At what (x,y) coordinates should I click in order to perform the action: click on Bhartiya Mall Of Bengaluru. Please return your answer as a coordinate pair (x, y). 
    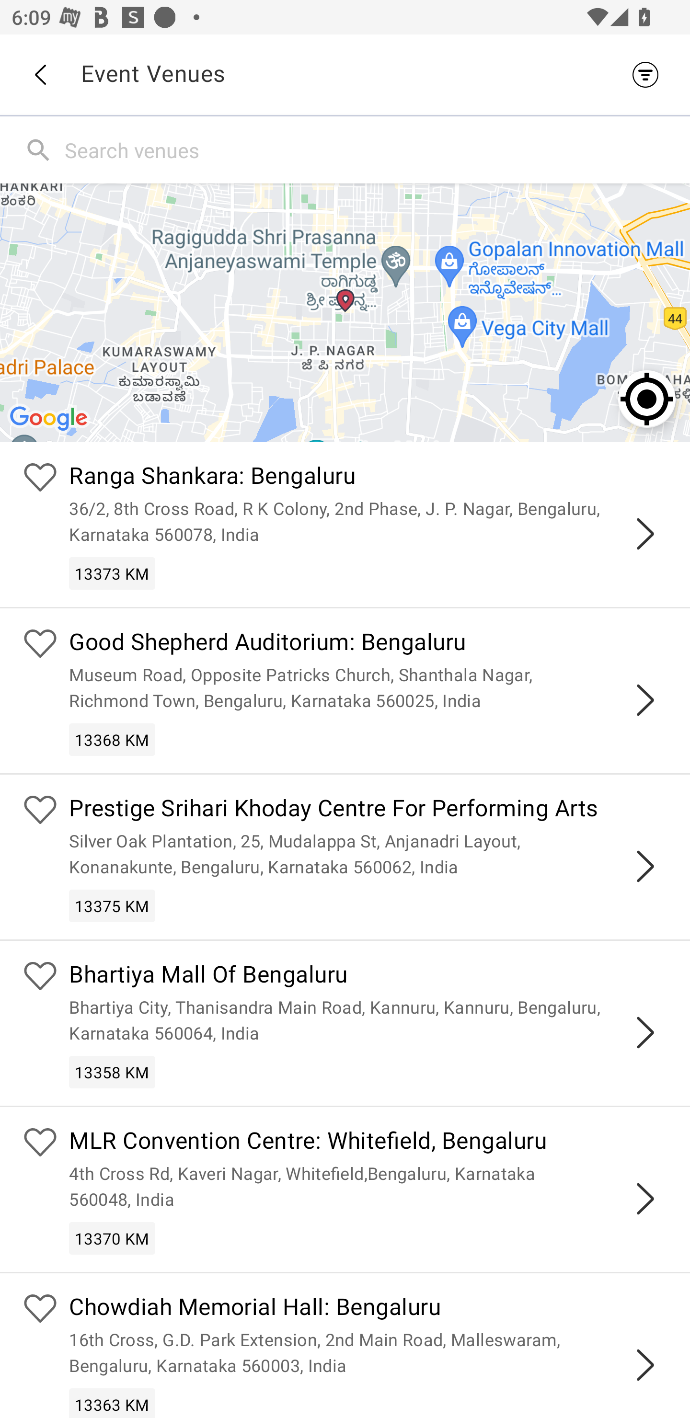
    Looking at the image, I should click on (368, 976).